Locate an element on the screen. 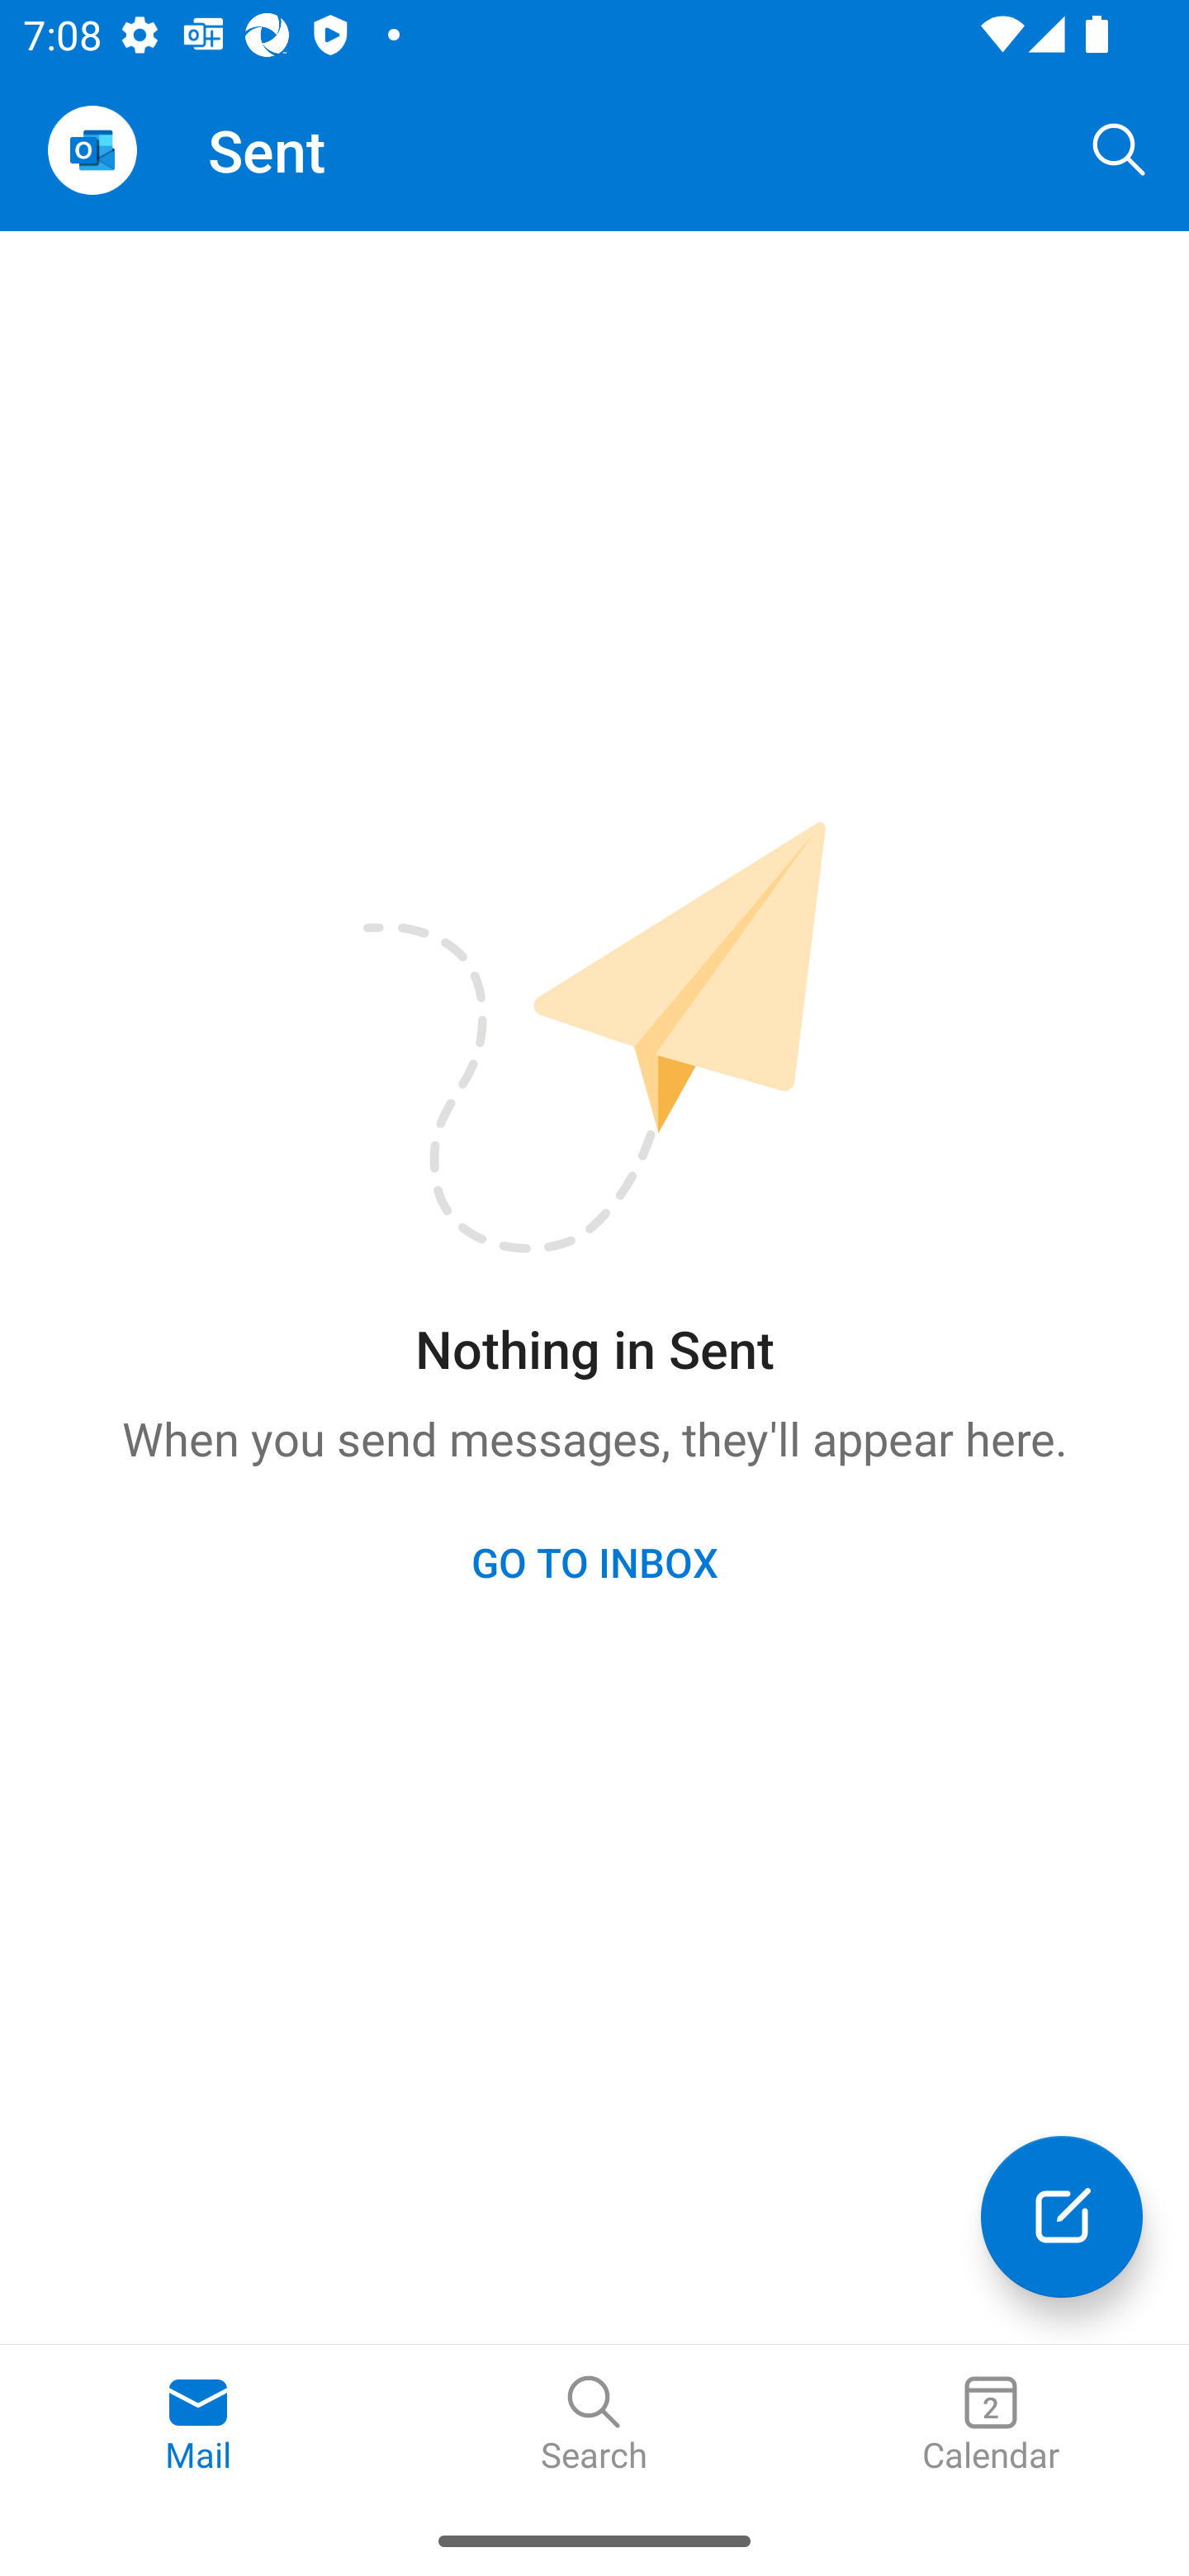  GO TO INBOX is located at coordinates (594, 1560).